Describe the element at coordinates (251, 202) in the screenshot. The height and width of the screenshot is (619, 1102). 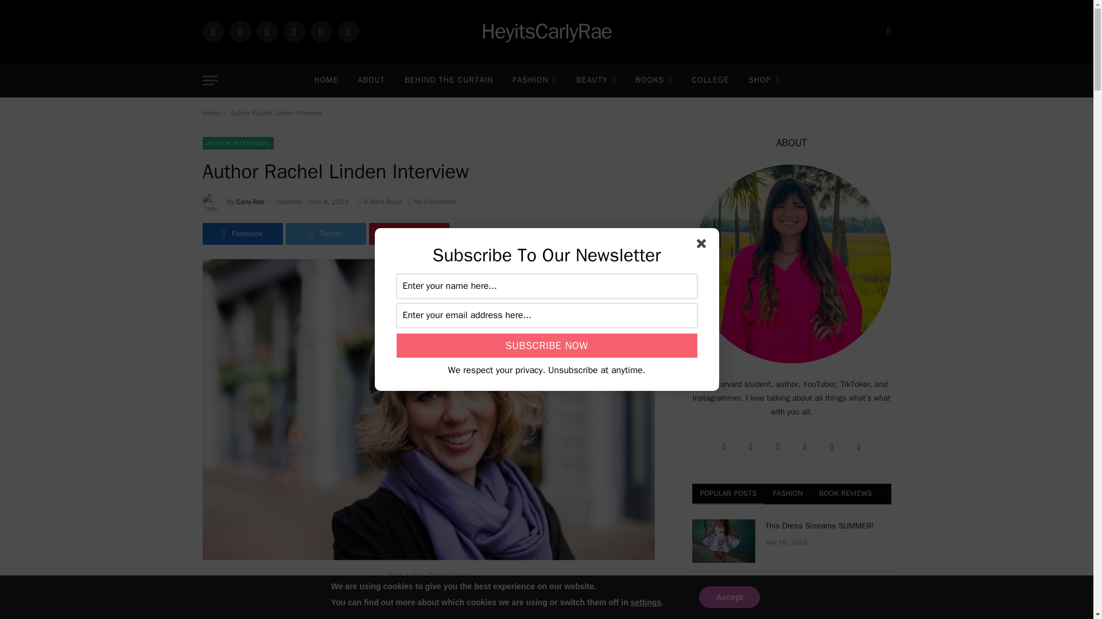
I see `Posts by Carly-Rae` at that location.